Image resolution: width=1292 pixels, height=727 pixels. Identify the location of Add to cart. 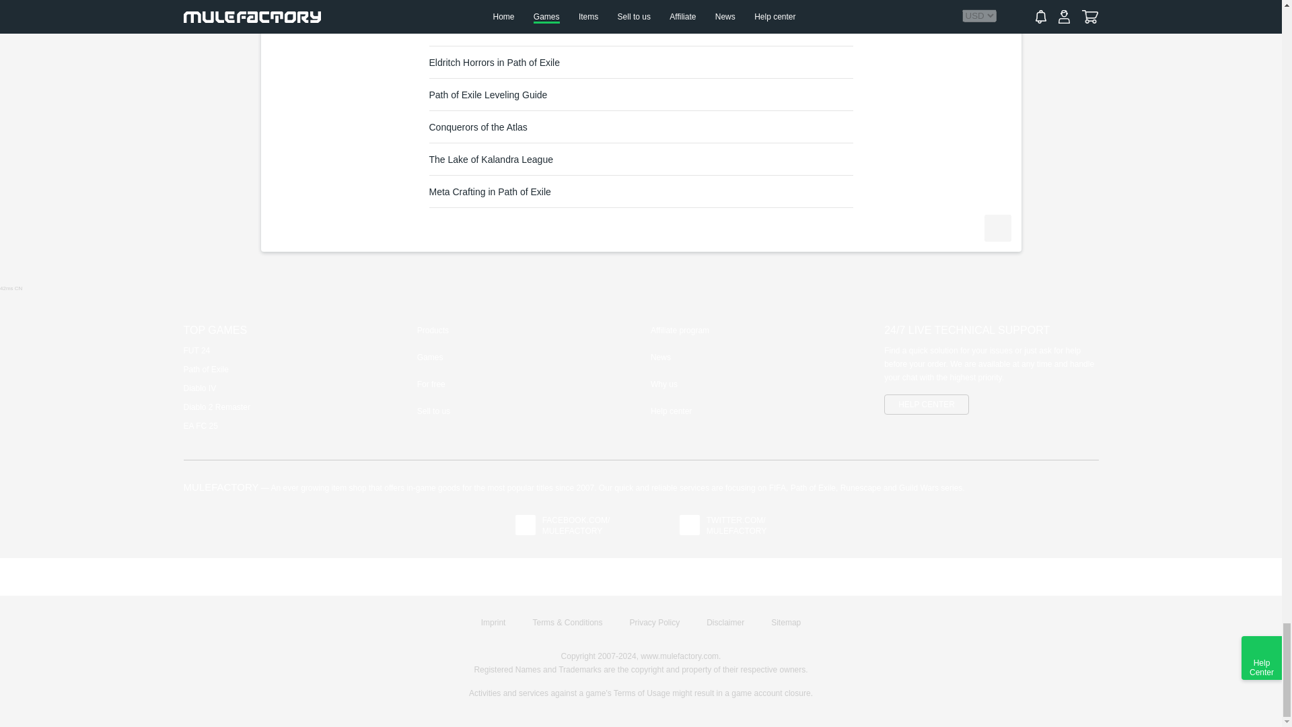
(997, 228).